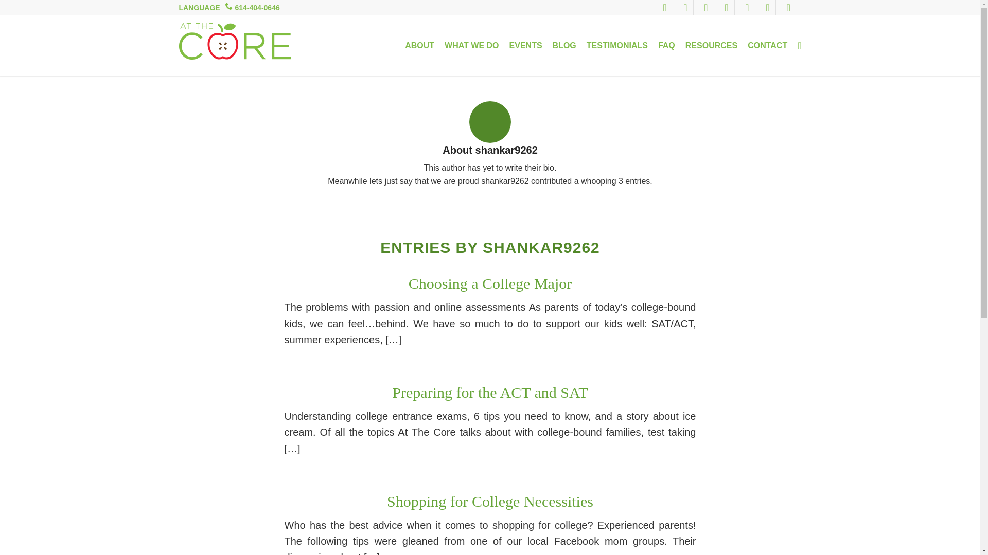 This screenshot has width=988, height=555. What do you see at coordinates (768, 8) in the screenshot?
I see `Instagram` at bounding box center [768, 8].